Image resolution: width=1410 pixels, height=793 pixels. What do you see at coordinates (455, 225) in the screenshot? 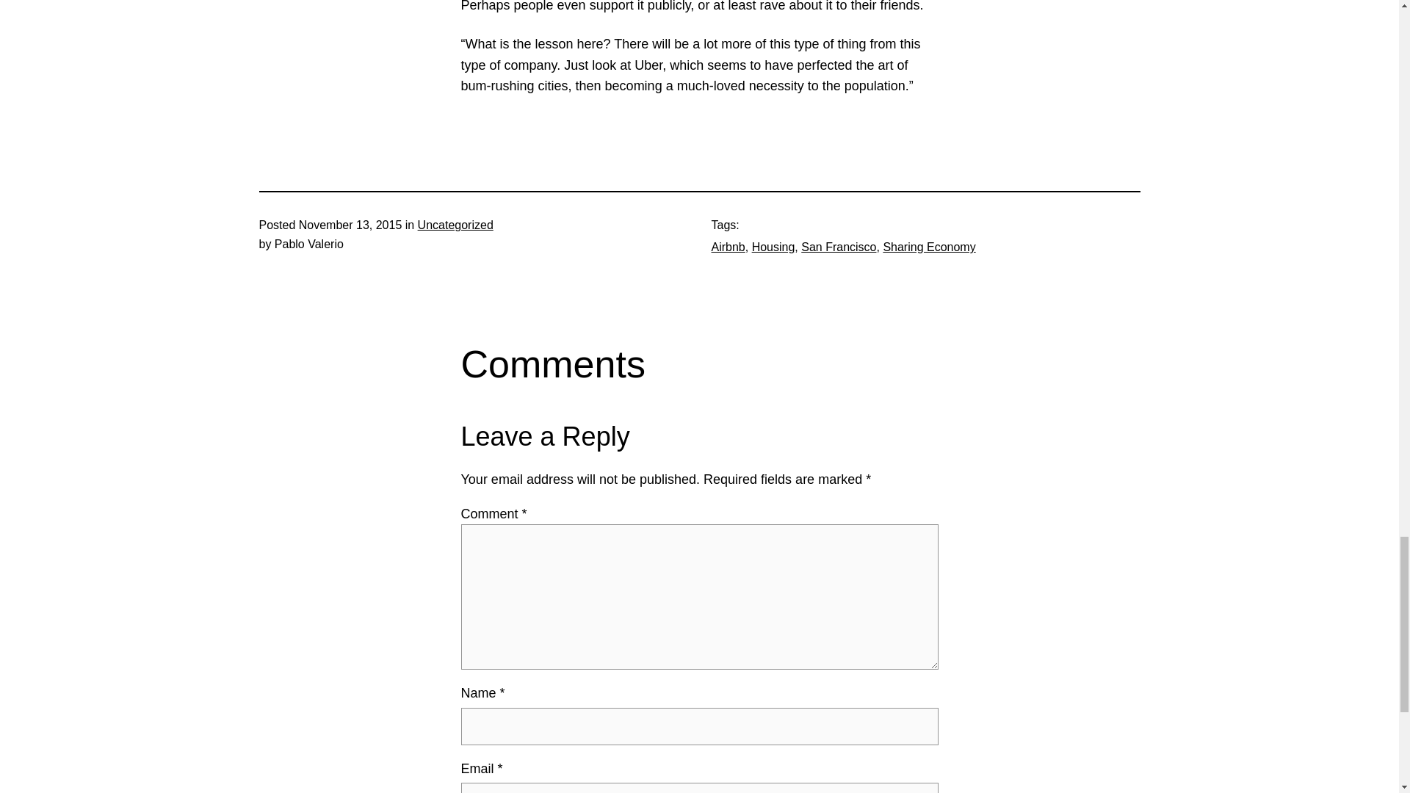
I see `Uncategorized` at bounding box center [455, 225].